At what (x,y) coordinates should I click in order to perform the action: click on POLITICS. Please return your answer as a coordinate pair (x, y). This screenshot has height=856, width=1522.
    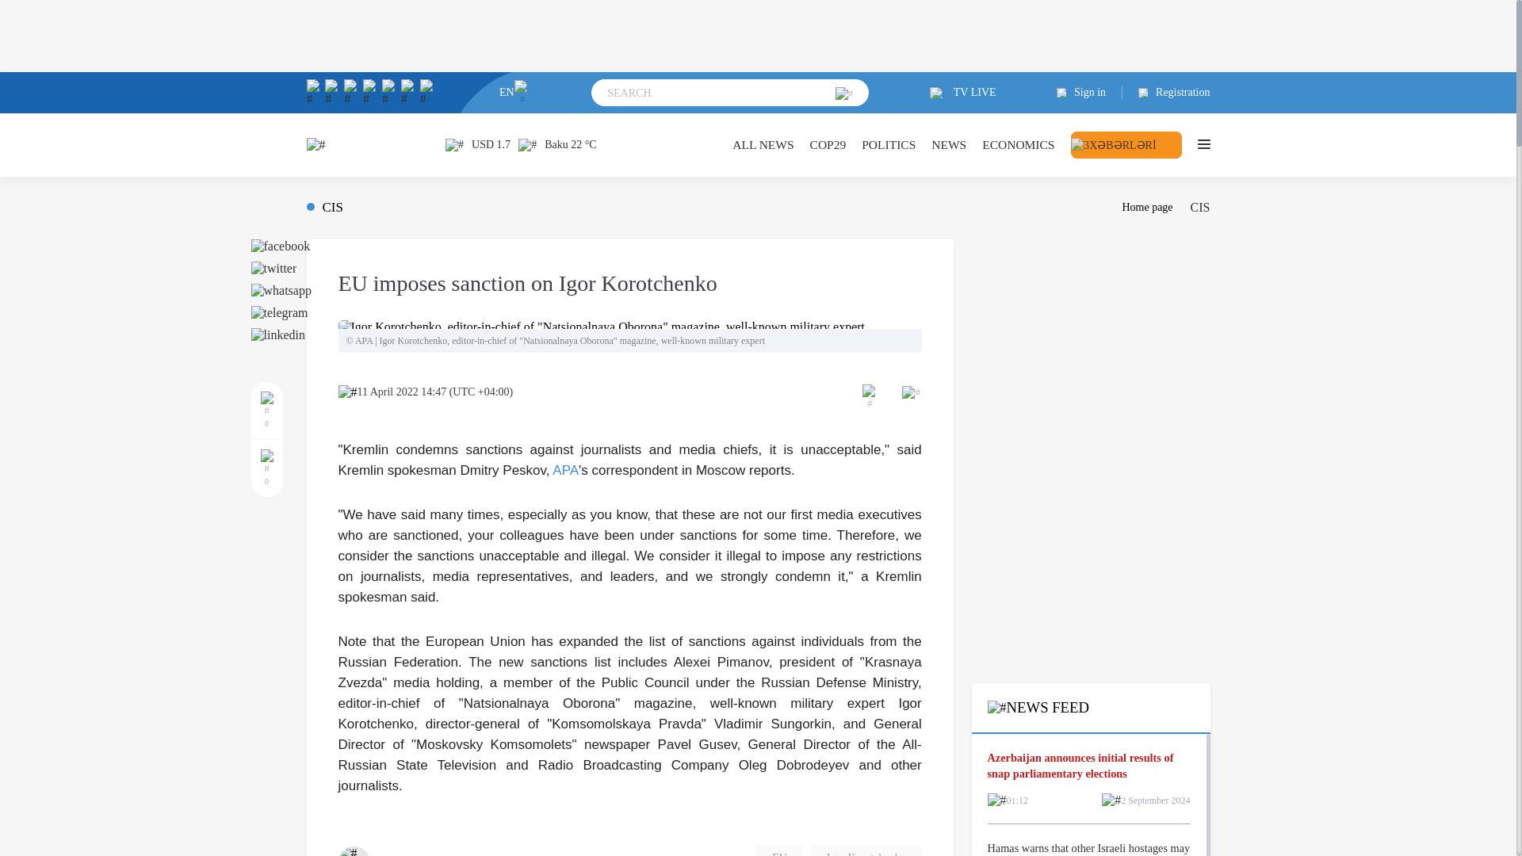
    Looking at the image, I should click on (888, 144).